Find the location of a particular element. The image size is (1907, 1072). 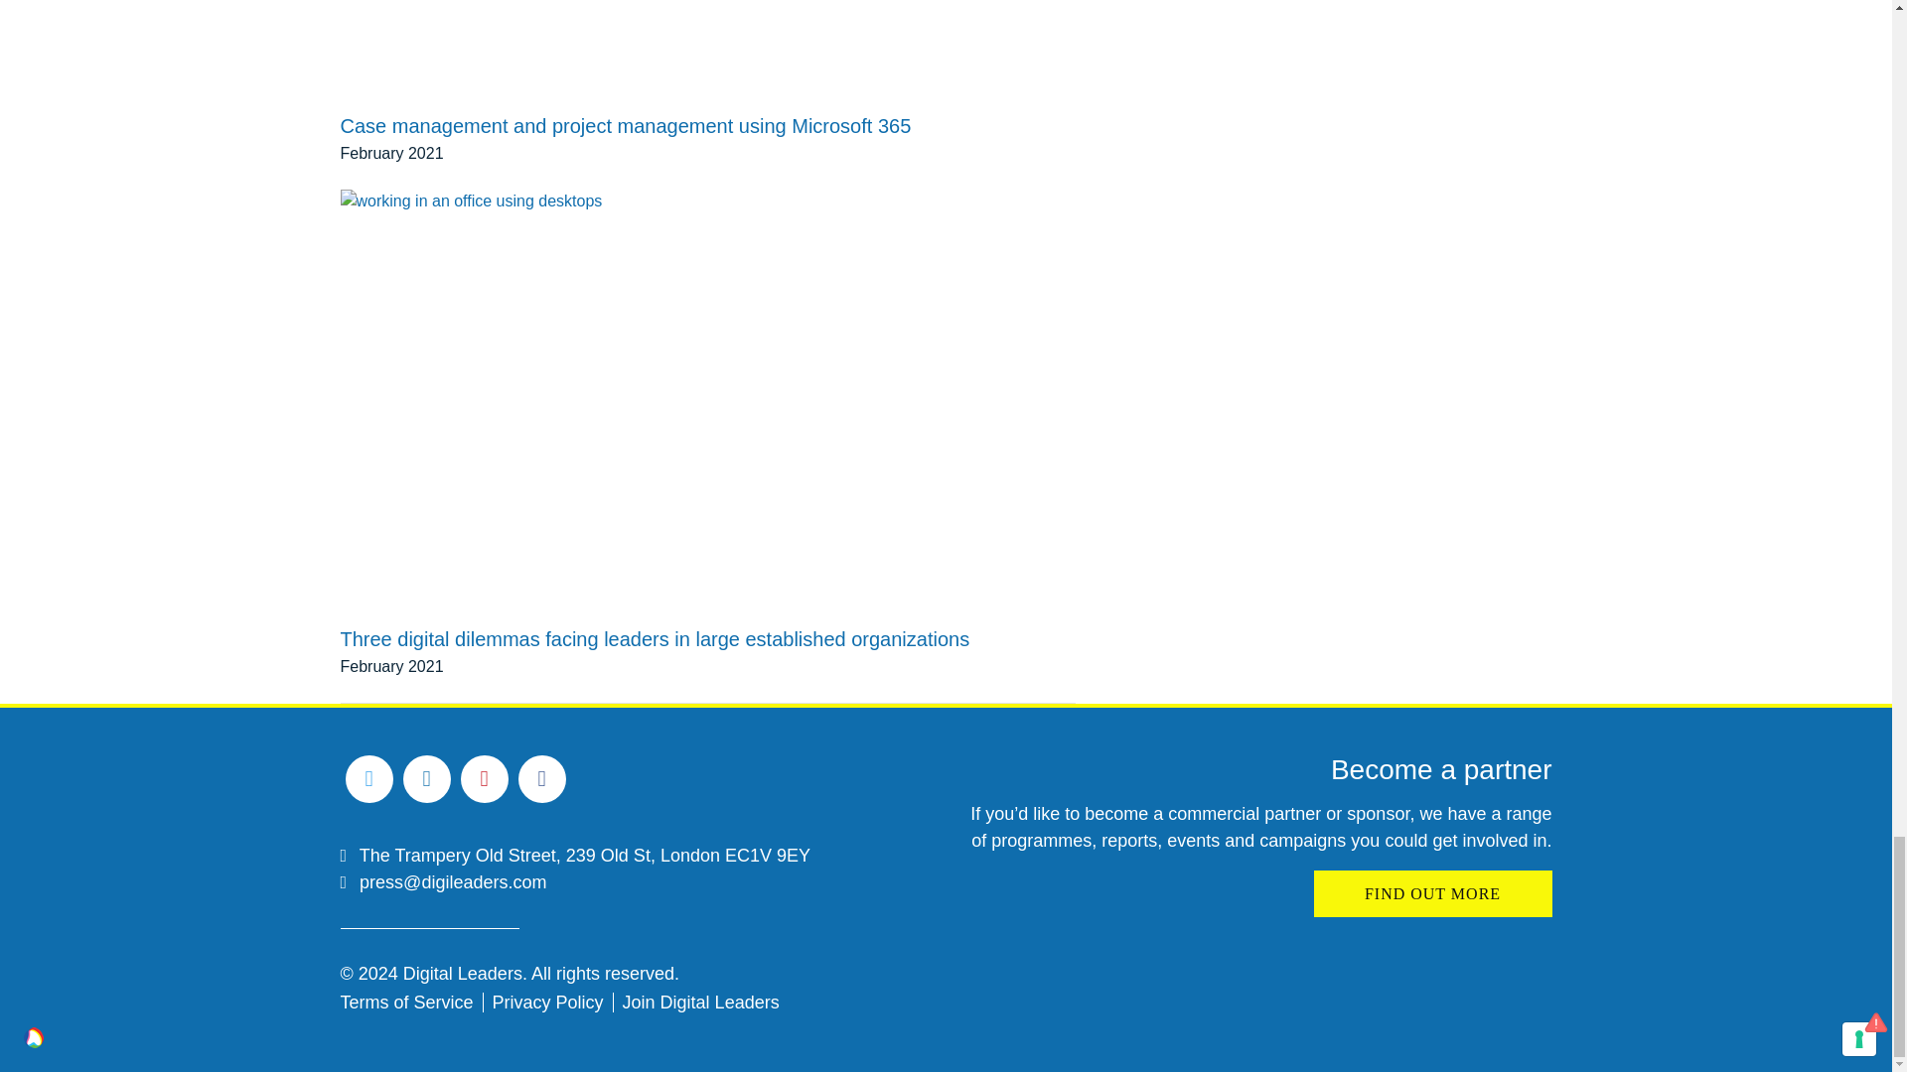

WordPress website theme development is located at coordinates (34, 1037).